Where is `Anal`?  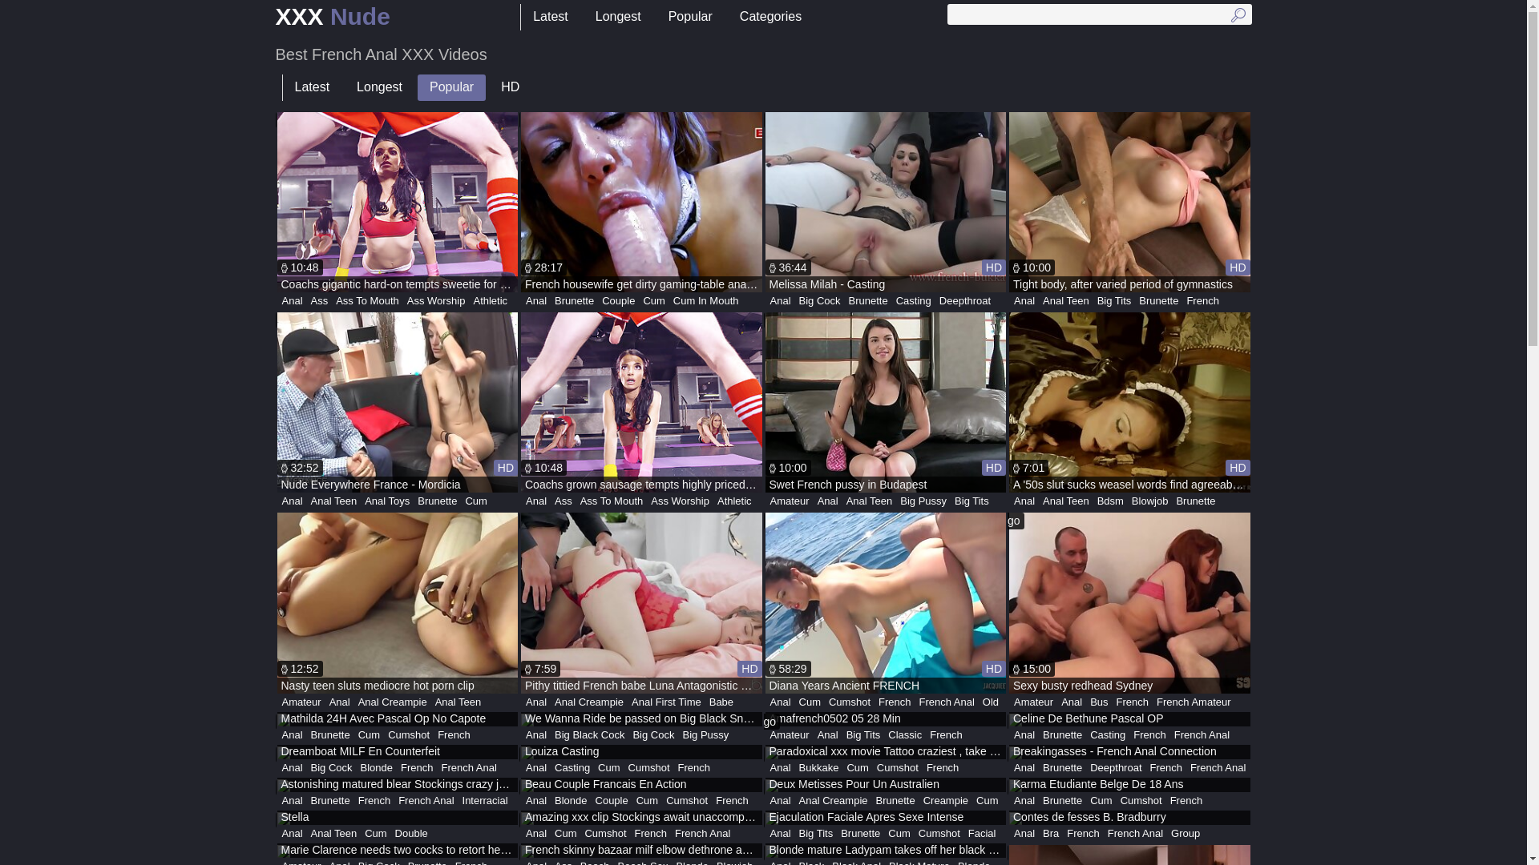
Anal is located at coordinates (536, 702).